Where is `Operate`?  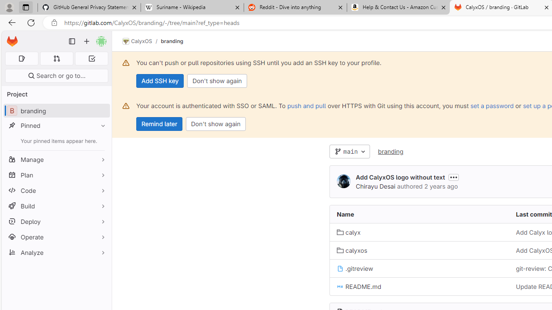 Operate is located at coordinates (56, 237).